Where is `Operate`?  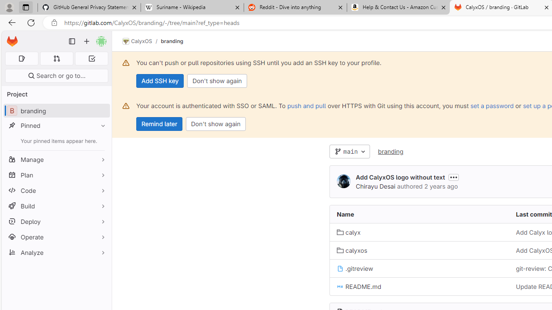 Operate is located at coordinates (56, 237).